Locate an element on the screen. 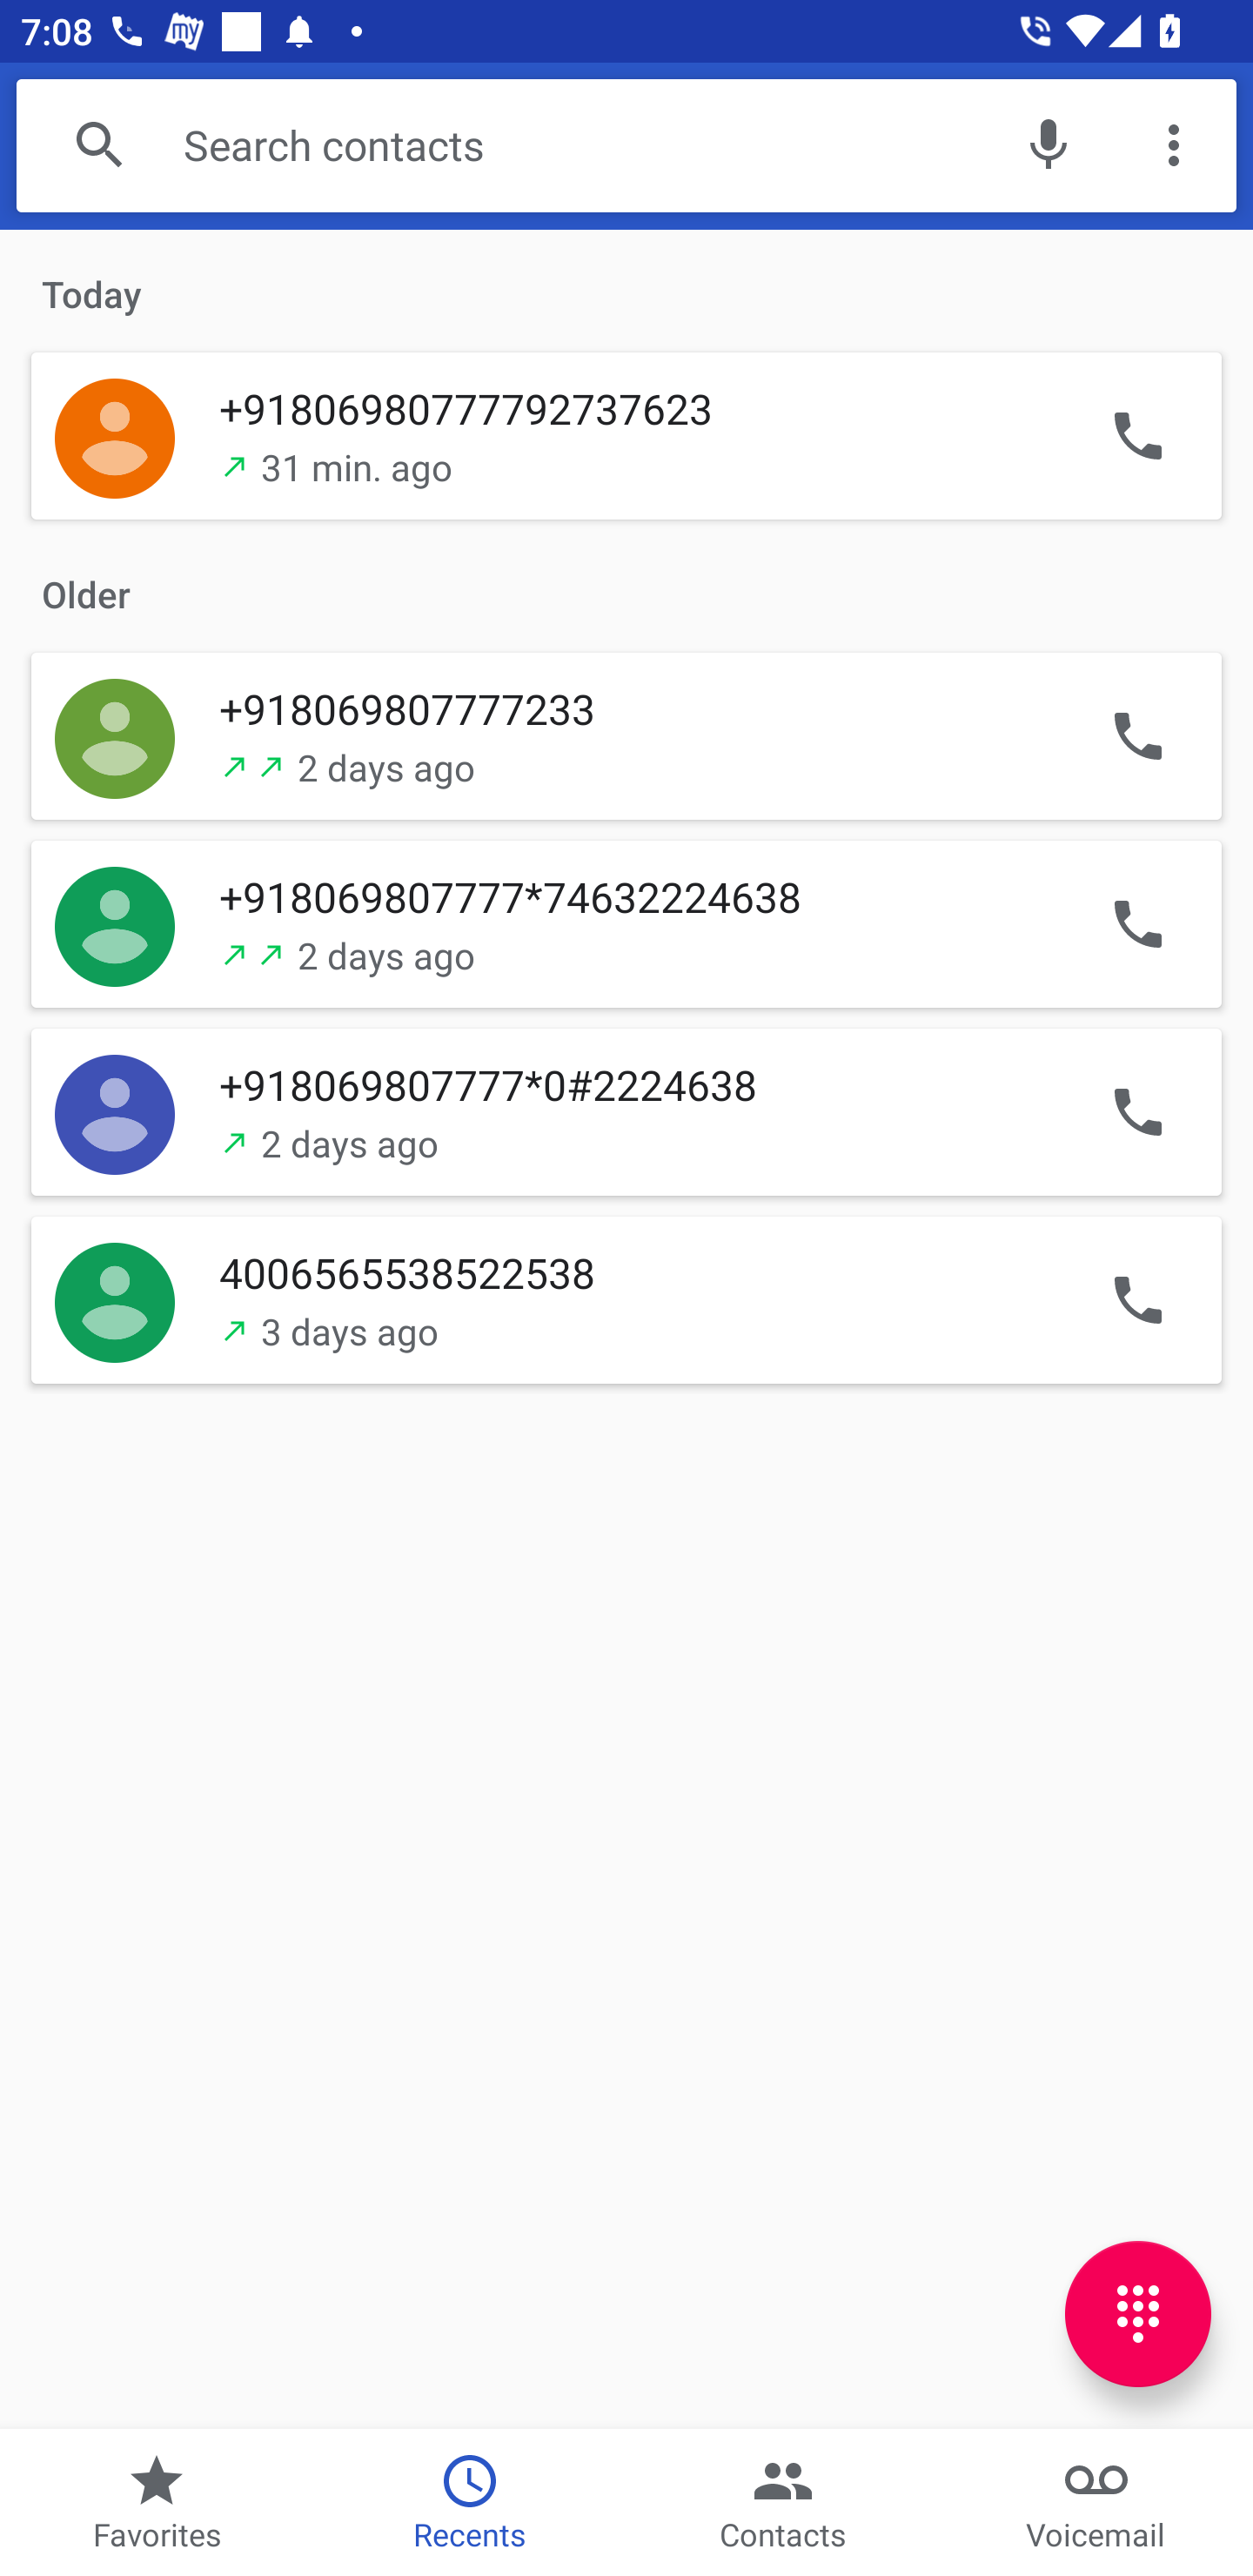  Call +918069807777*0#2224638 is located at coordinates (1137, 1110).